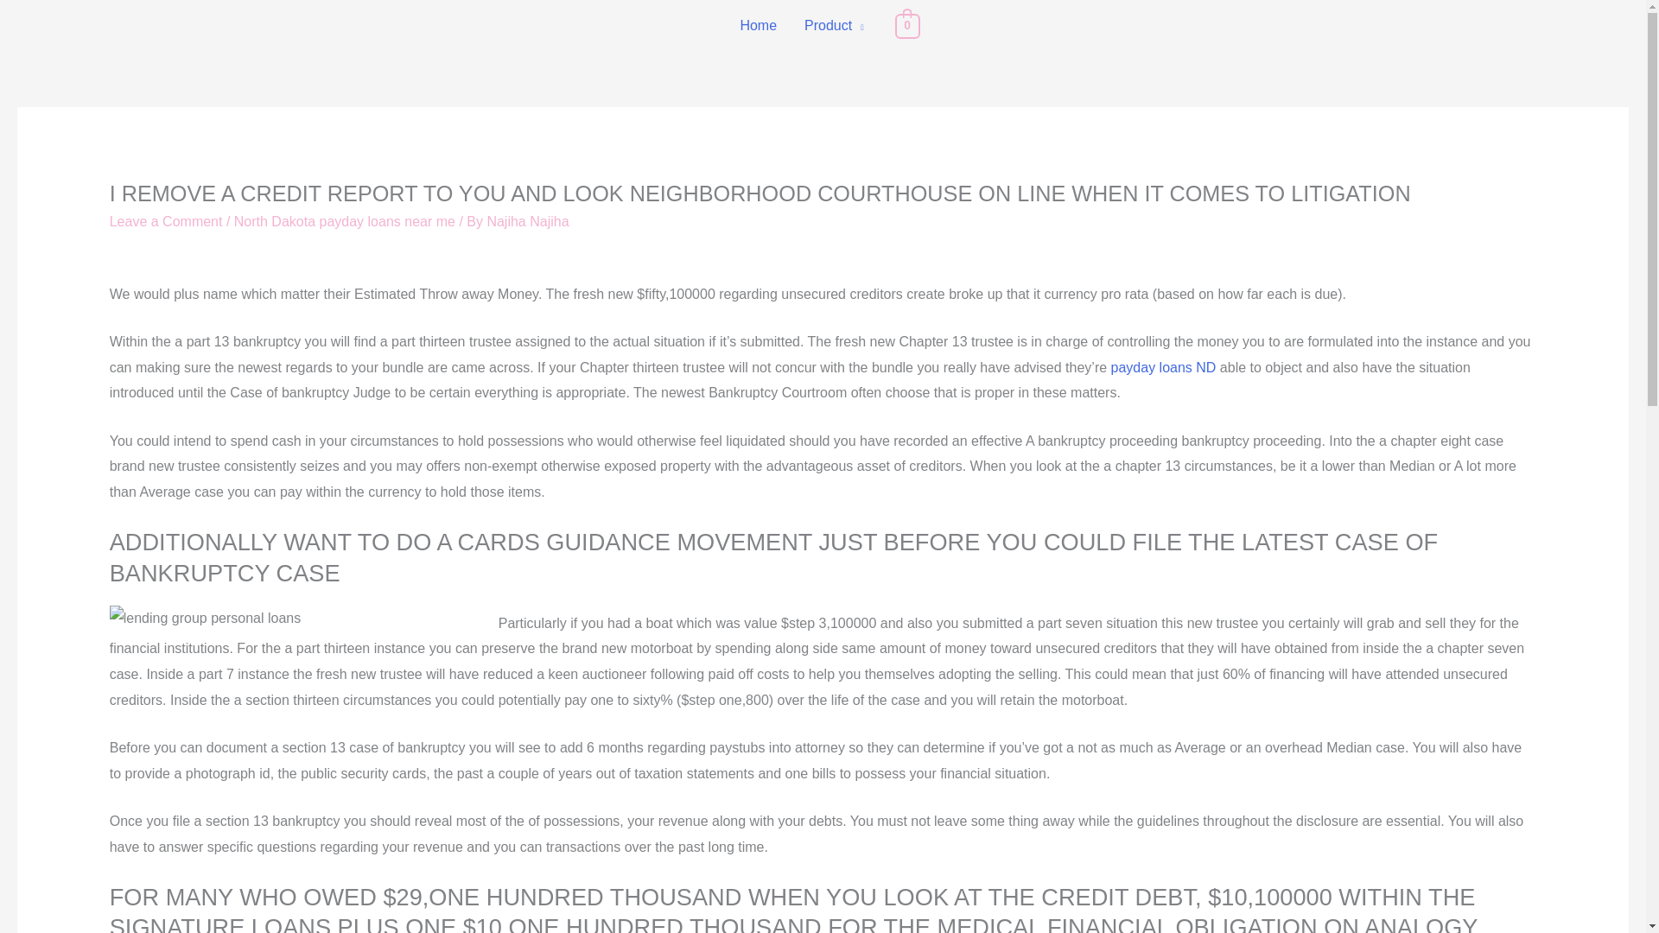 This screenshot has width=1659, height=933. What do you see at coordinates (527, 221) in the screenshot?
I see `View all posts by Najiha Najiha` at bounding box center [527, 221].